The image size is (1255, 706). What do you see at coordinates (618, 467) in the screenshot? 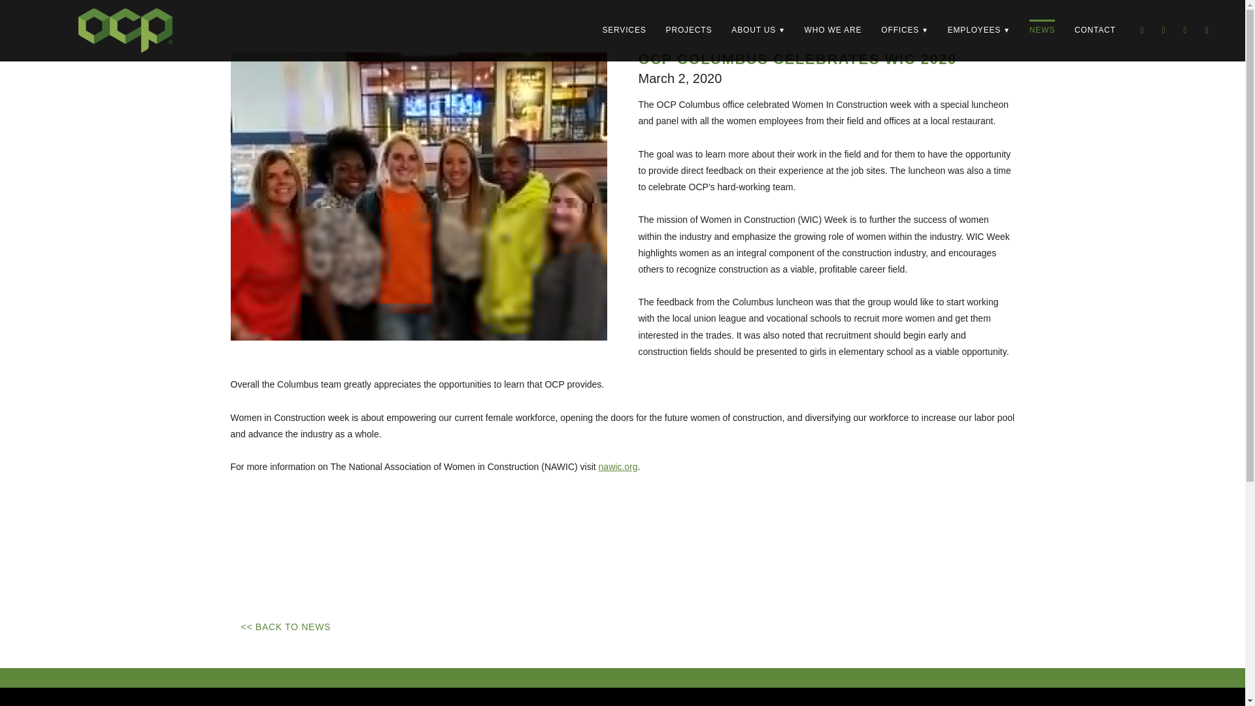
I see `nawic.org` at bounding box center [618, 467].